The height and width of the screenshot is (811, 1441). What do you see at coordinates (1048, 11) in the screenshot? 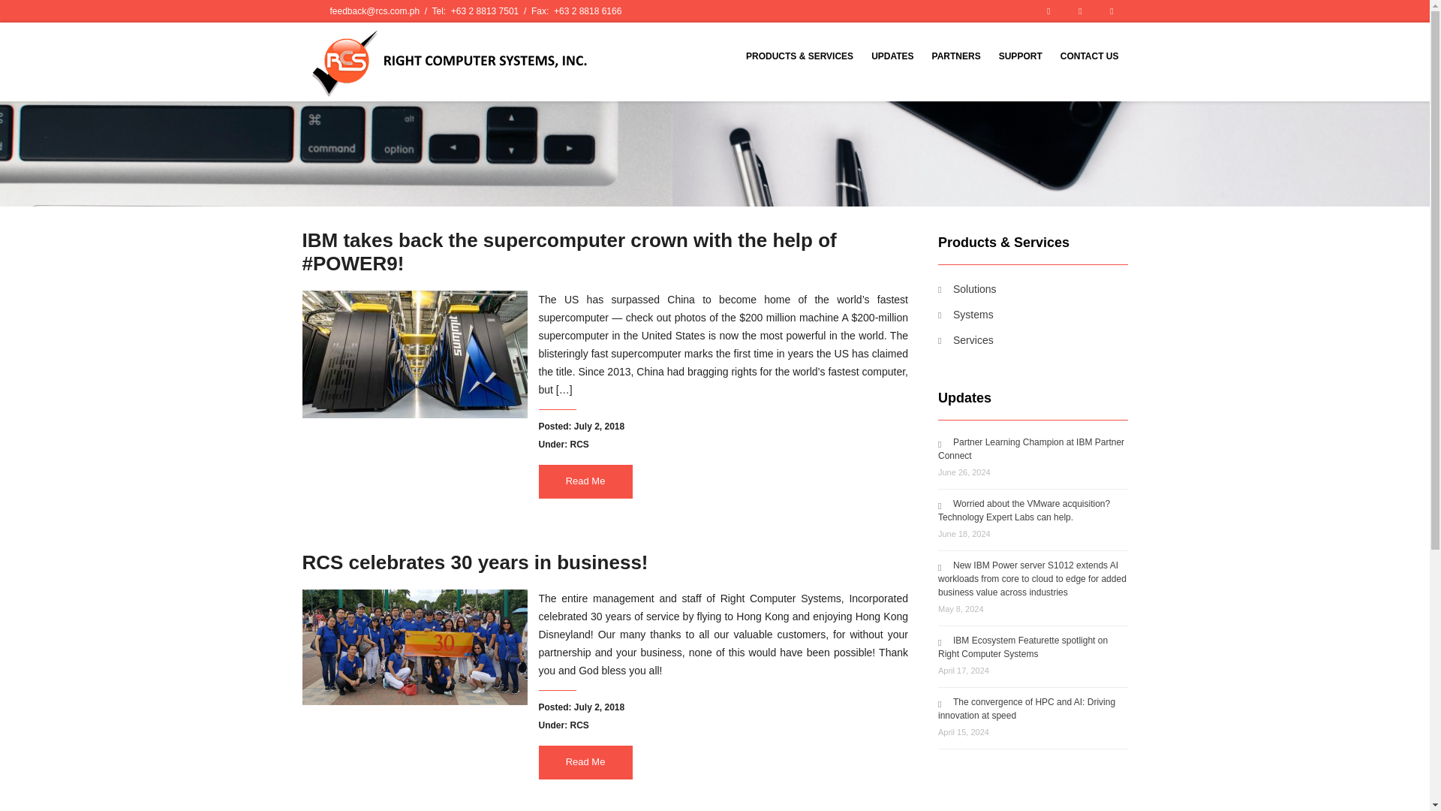
I see `Facebook` at bounding box center [1048, 11].